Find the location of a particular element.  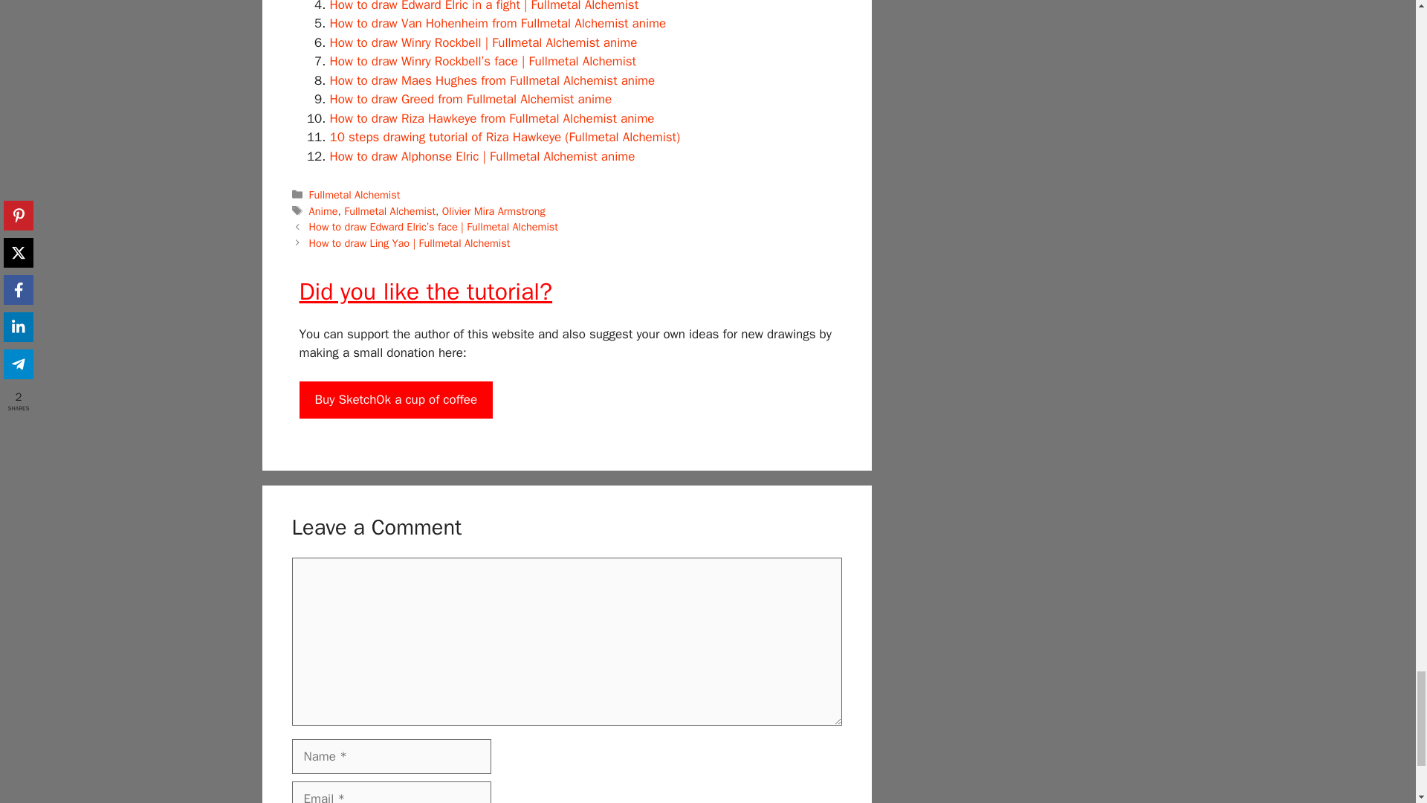

How to draw Riza Hawkeye from Fullmetal Alchemist anime is located at coordinates (492, 118).